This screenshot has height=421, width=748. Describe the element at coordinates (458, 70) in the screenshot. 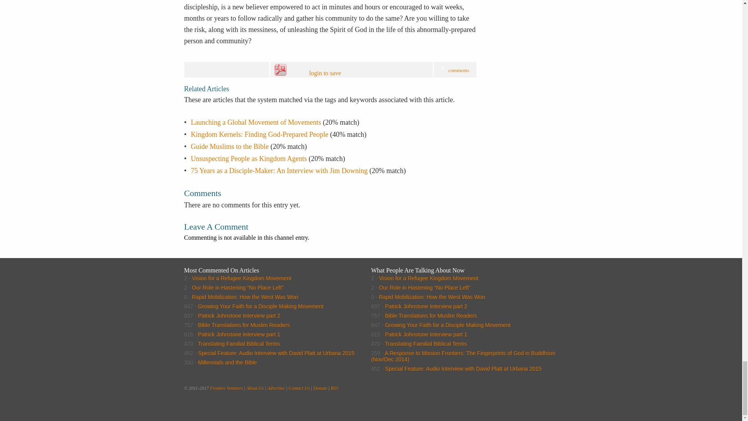

I see `comments` at that location.